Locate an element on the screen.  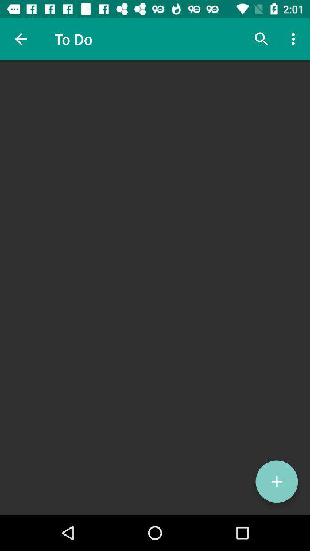
turn off item at the bottom right corner is located at coordinates (277, 482).